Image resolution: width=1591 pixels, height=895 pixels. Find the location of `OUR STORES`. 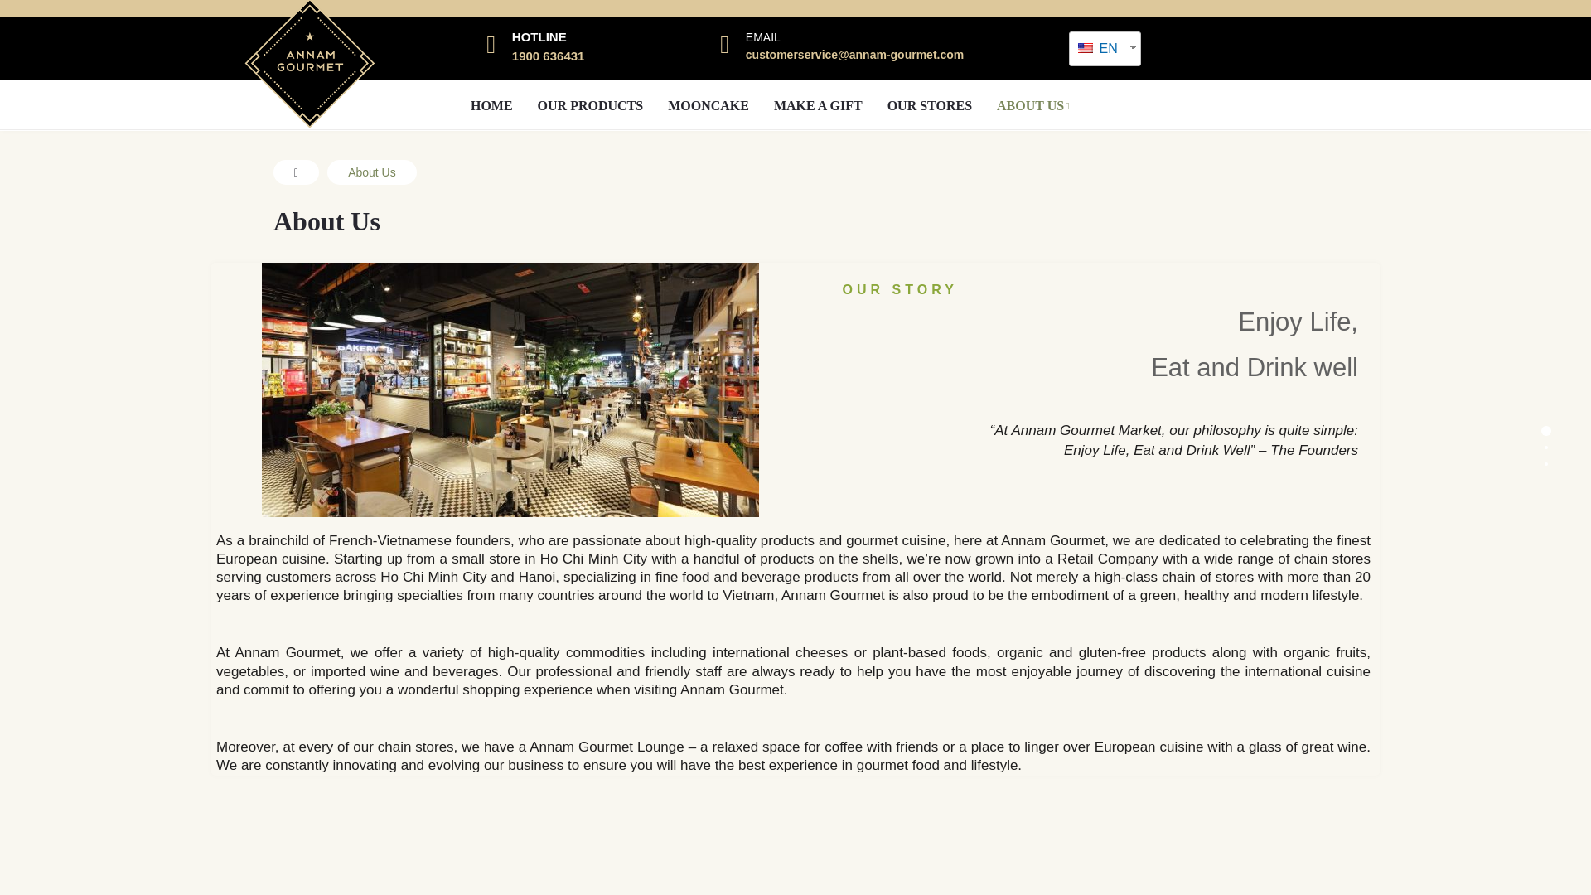

OUR STORES is located at coordinates (930, 106).